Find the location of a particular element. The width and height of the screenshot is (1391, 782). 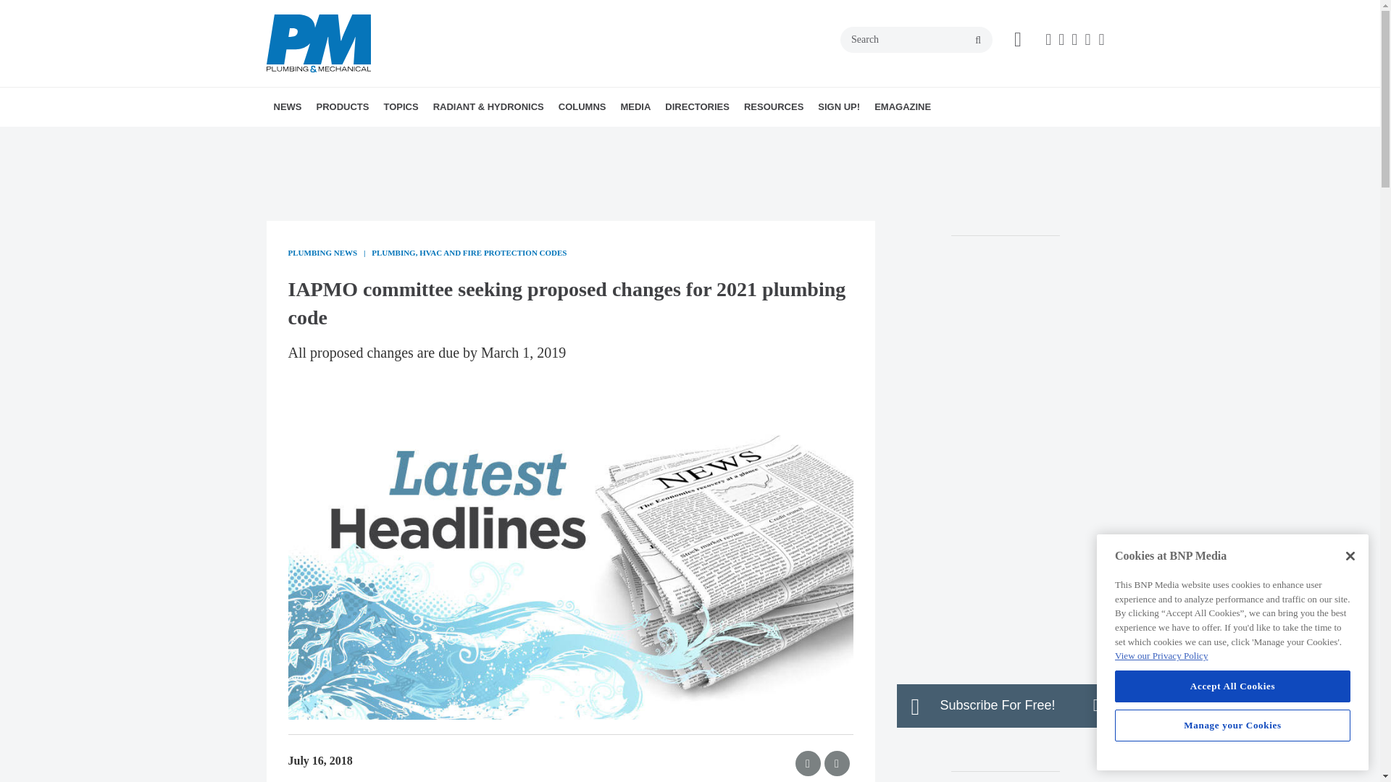

CODES CORNER is located at coordinates (642, 138).